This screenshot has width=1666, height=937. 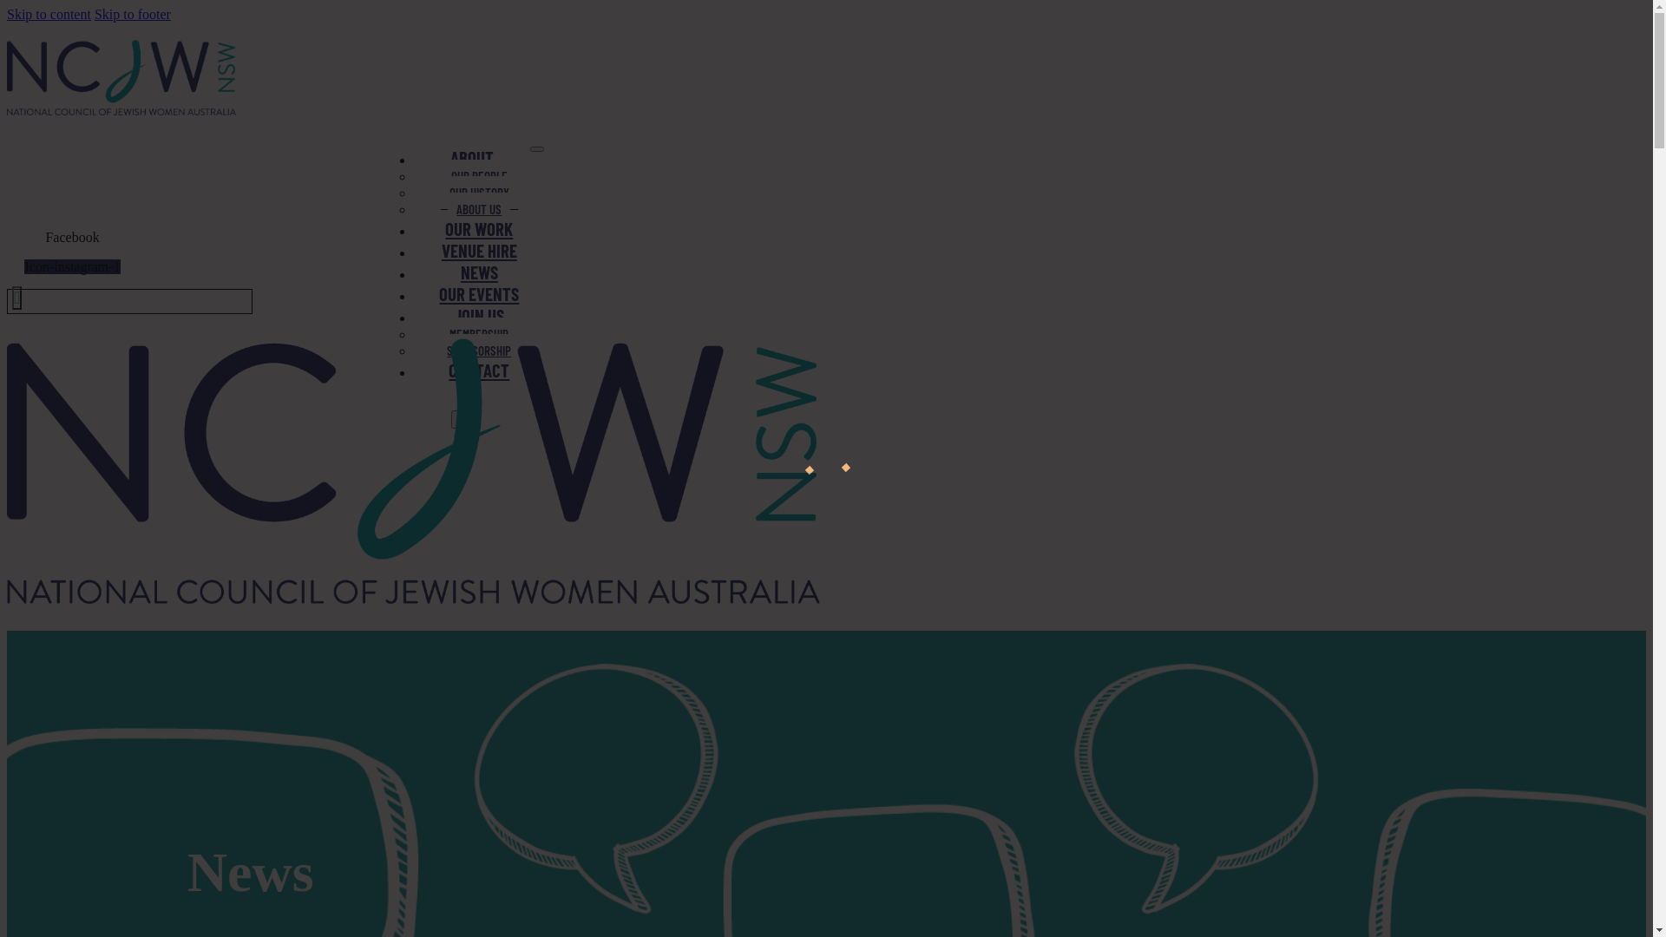 I want to click on ABOUT US, so click(x=479, y=209).